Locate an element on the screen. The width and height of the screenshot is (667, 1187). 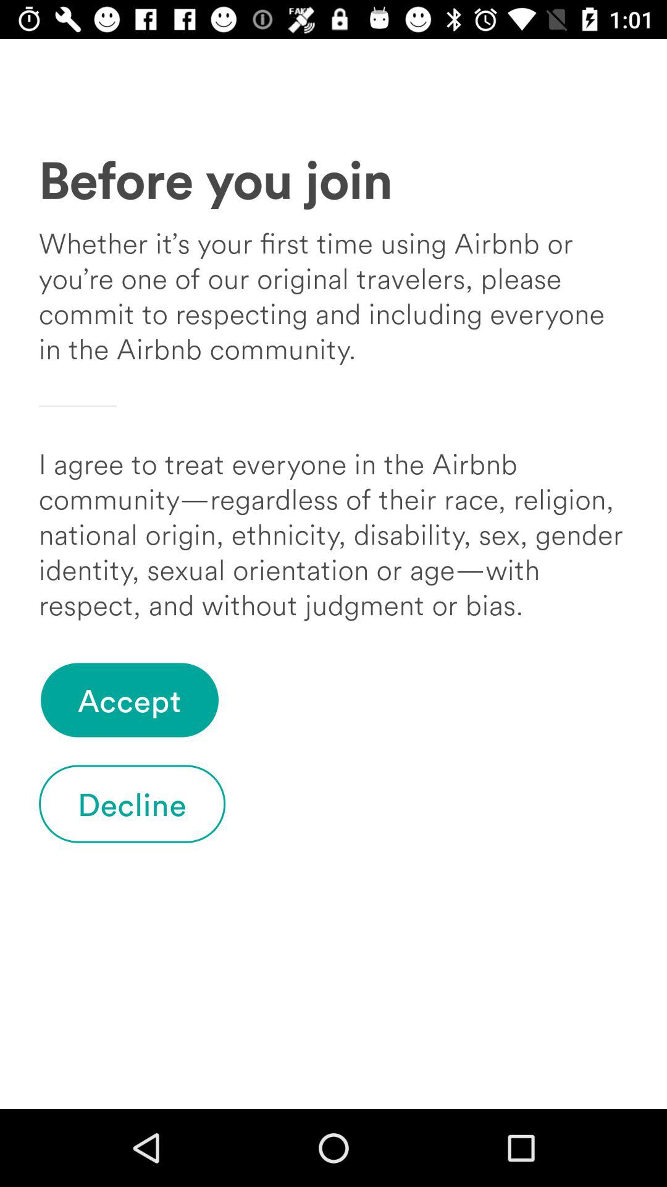
tap decline item is located at coordinates (132, 804).